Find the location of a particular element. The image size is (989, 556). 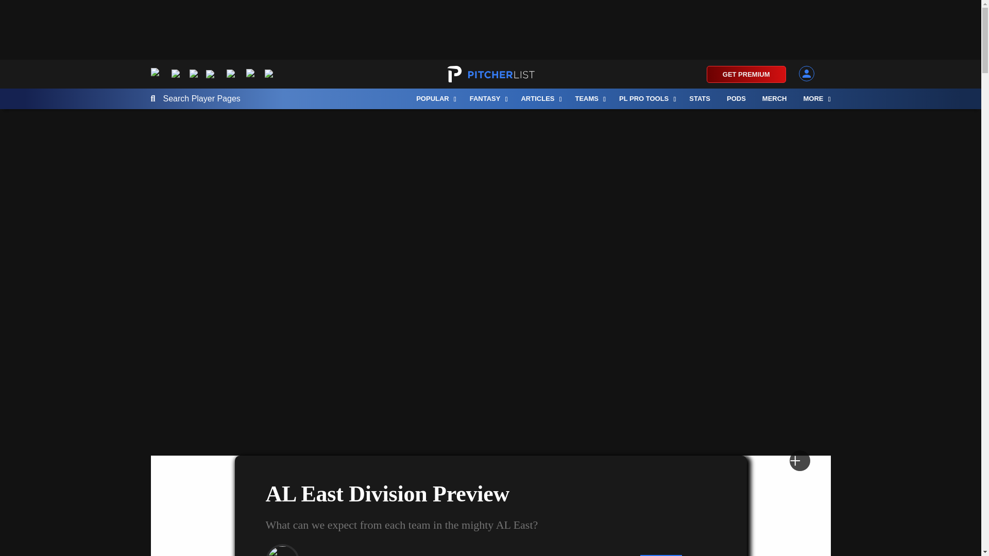

FANTASY is located at coordinates (487, 98).